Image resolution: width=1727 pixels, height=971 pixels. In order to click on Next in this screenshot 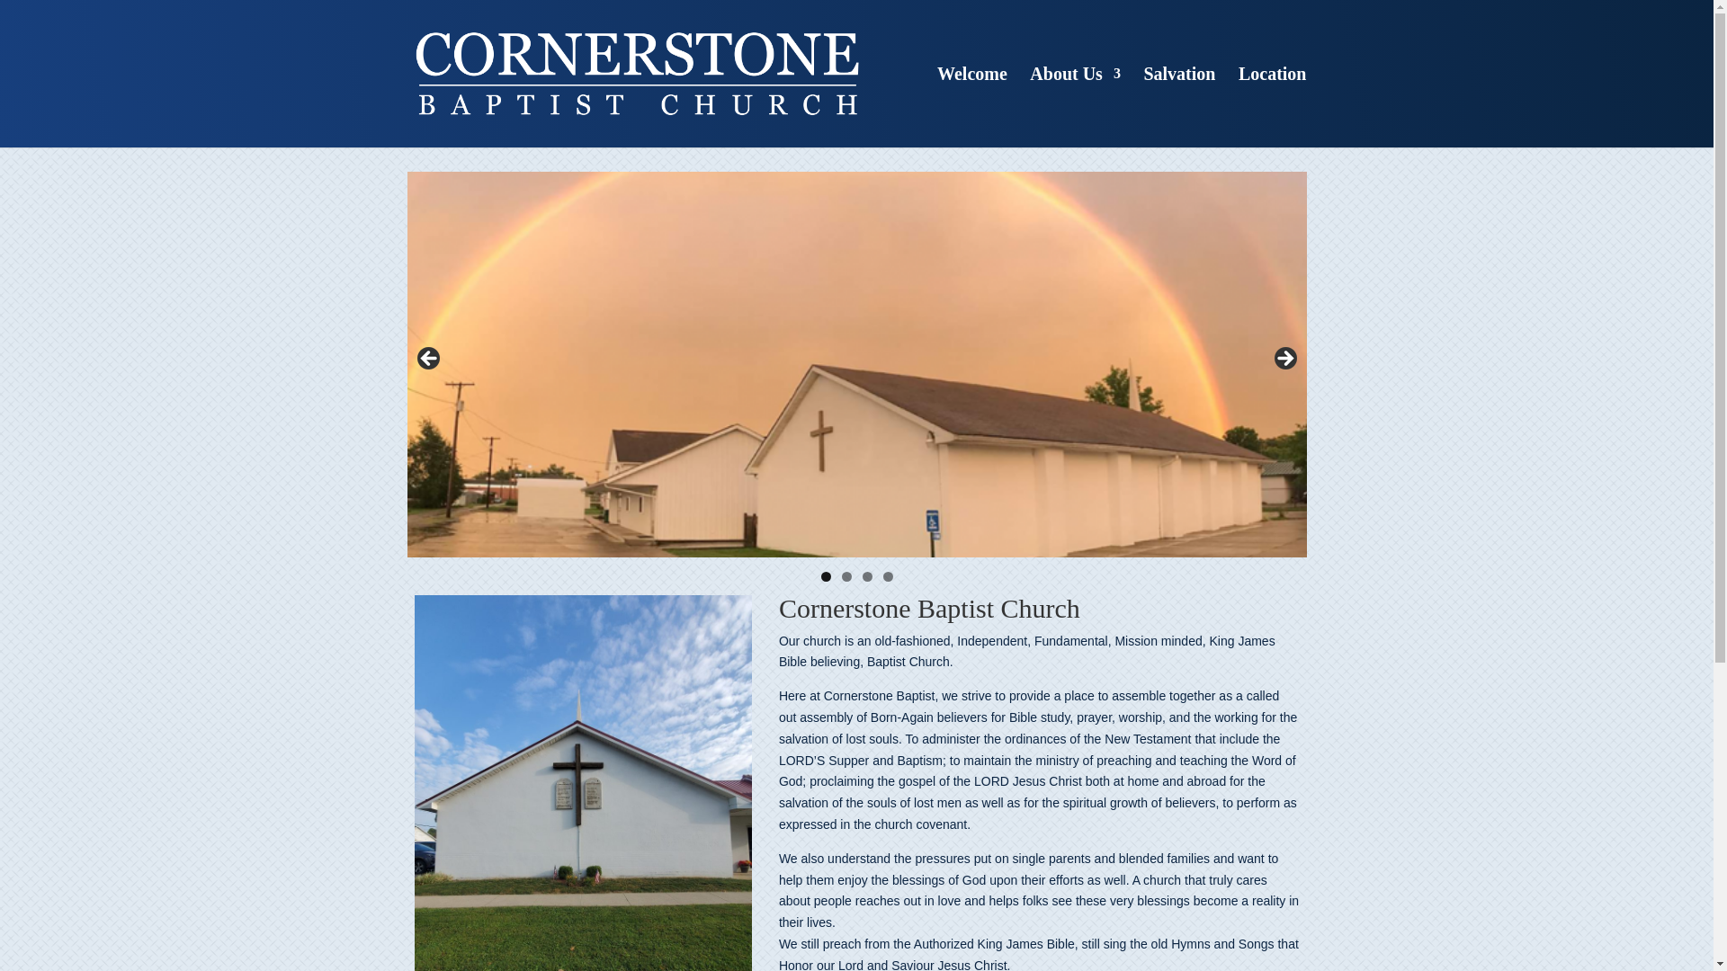, I will do `click(1283, 359)`.